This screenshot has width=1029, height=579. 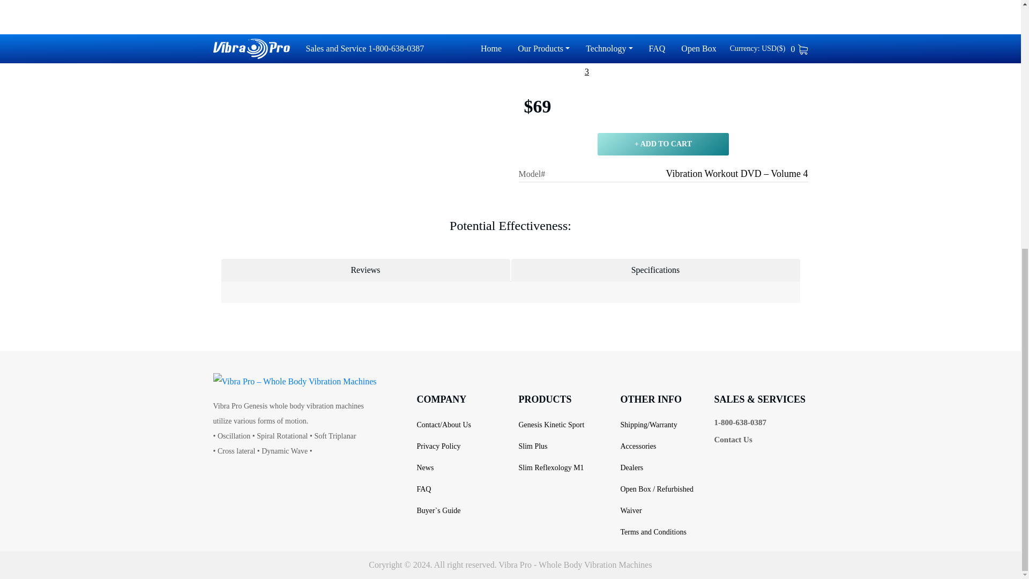 I want to click on Specifications, so click(x=656, y=270).